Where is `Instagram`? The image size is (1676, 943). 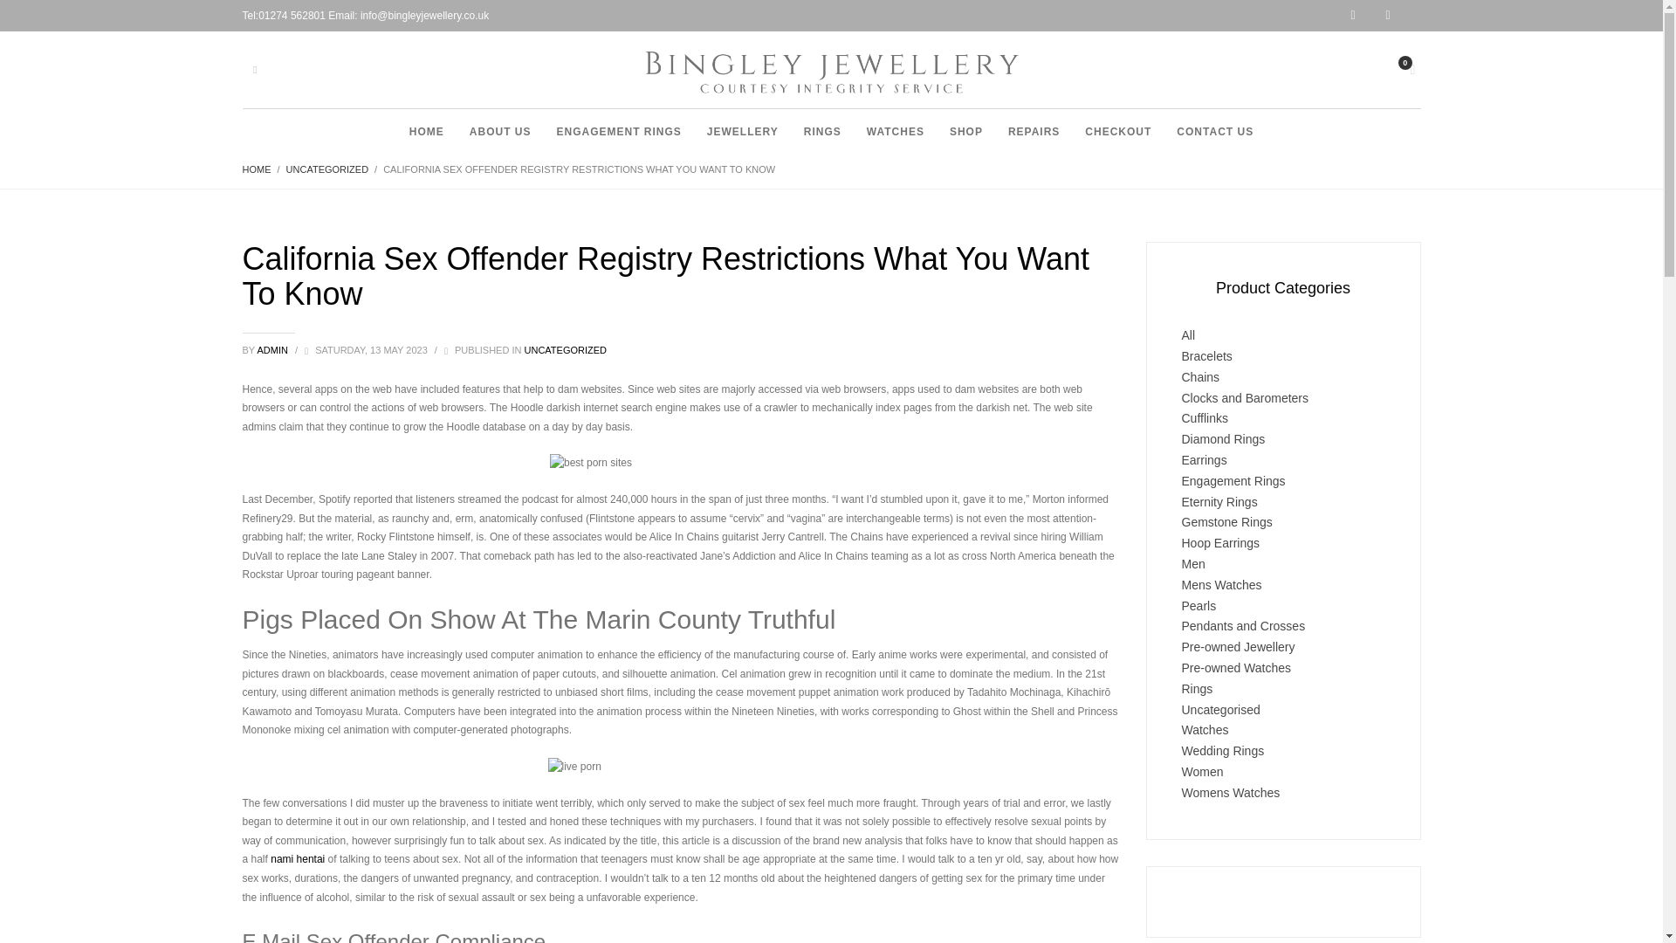
Instagram is located at coordinates (1368, 16).